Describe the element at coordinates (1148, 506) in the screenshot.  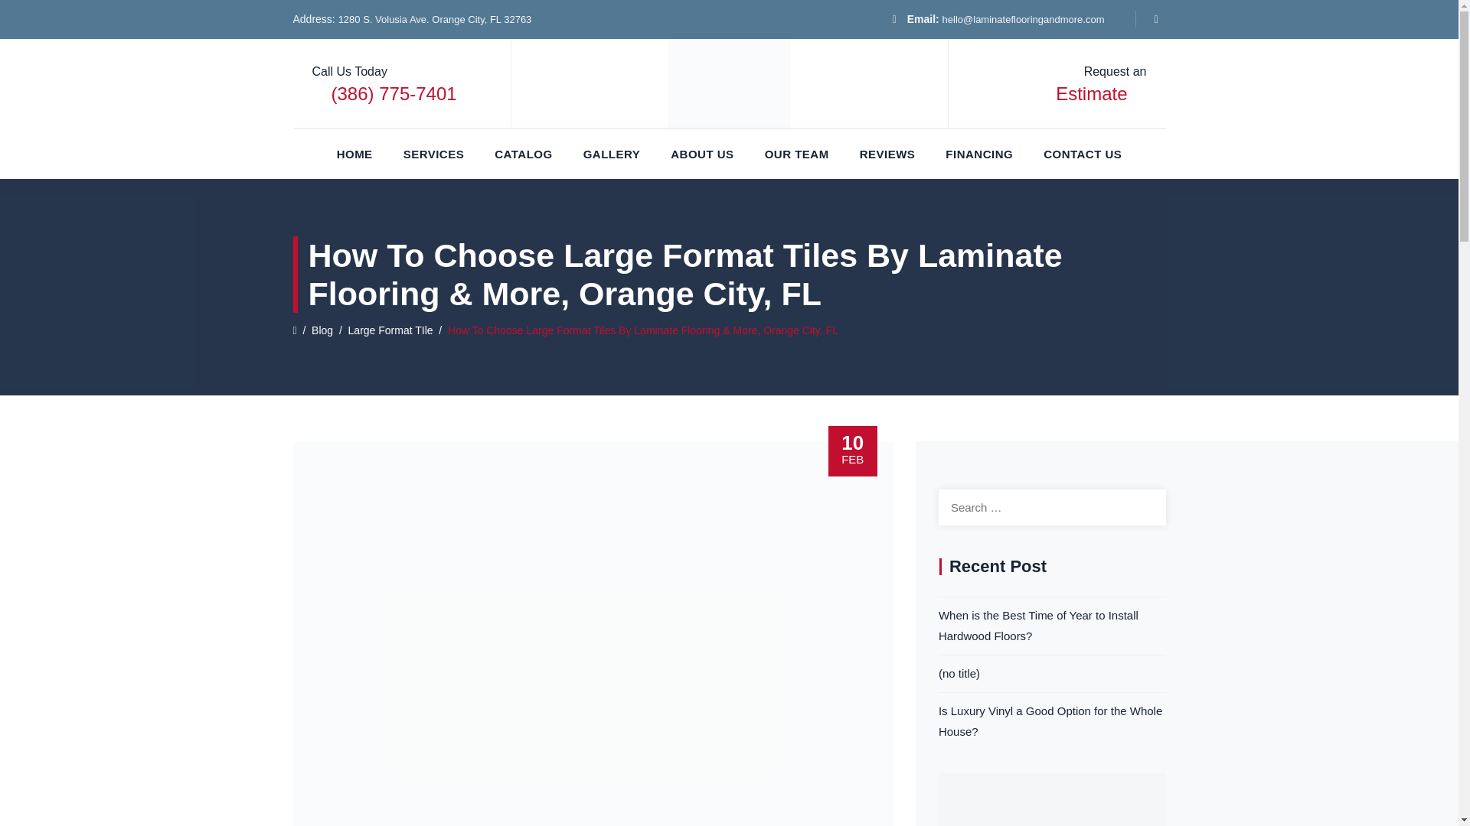
I see `Search` at that location.